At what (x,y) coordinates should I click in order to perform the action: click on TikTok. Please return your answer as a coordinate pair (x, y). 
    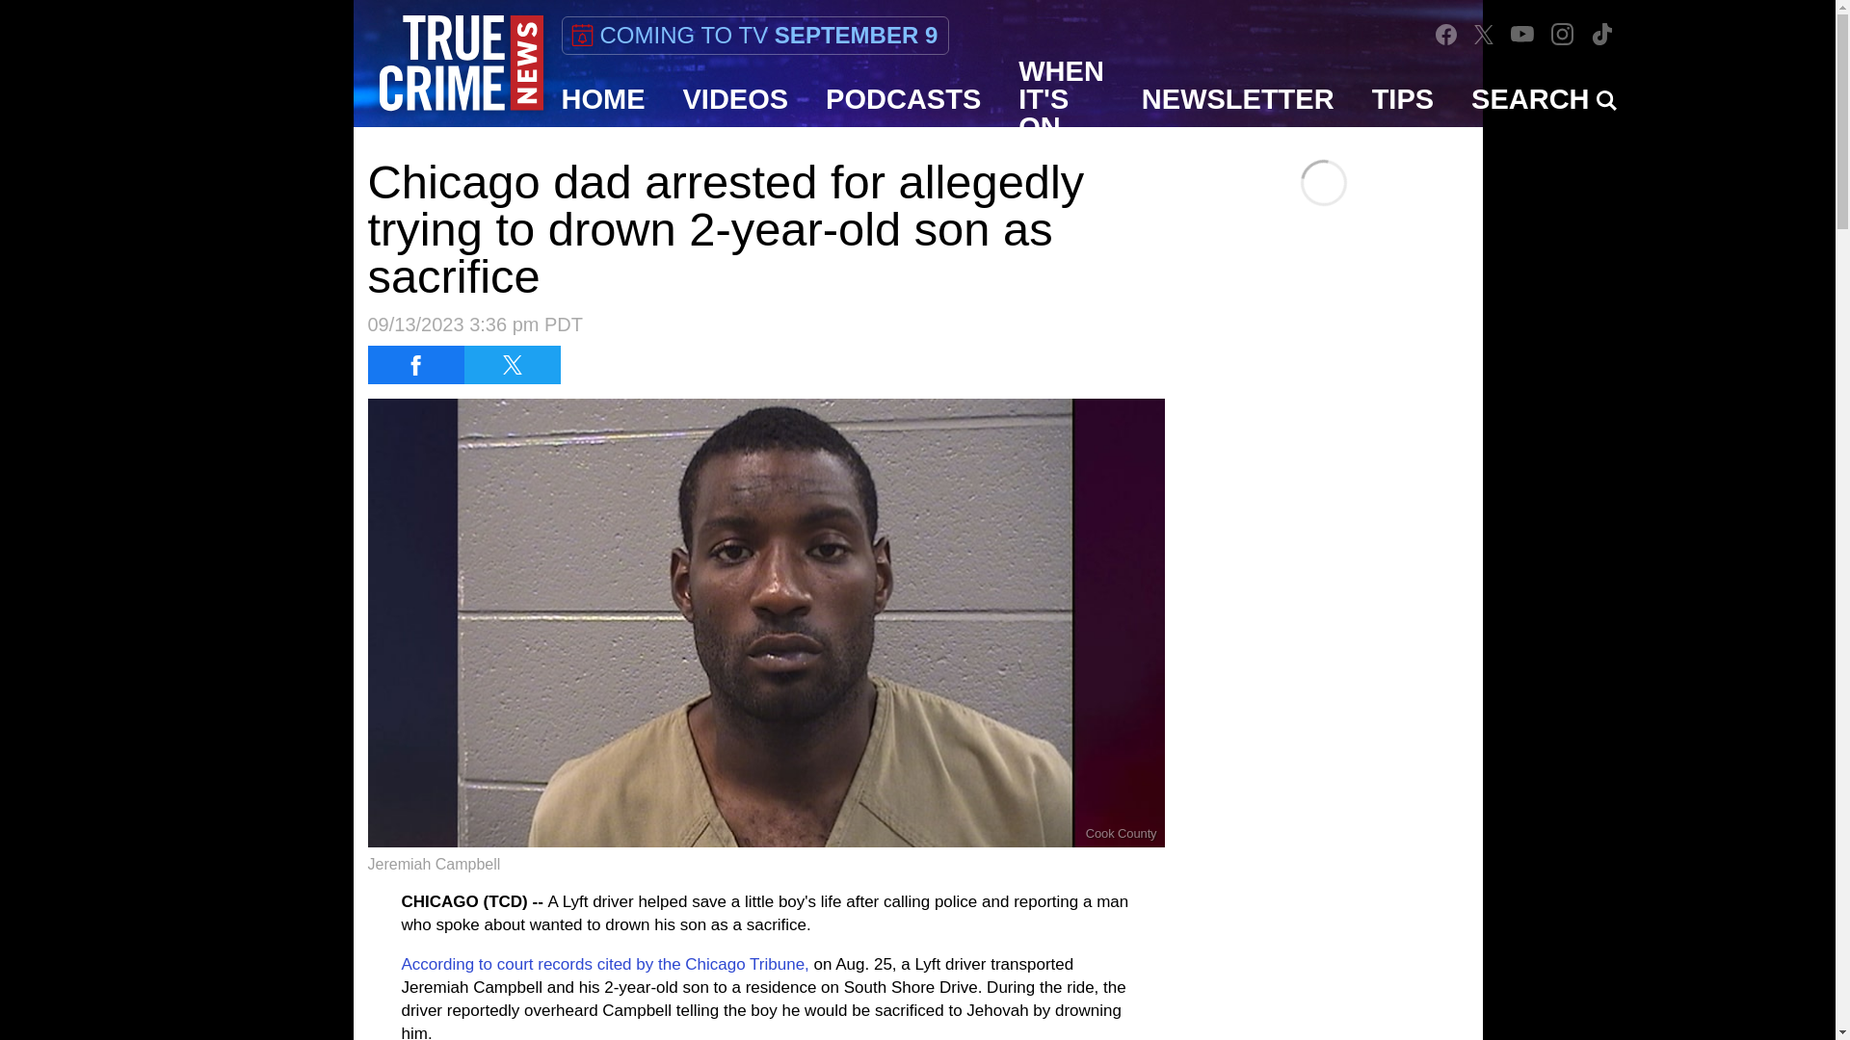
    Looking at the image, I should click on (1601, 35).